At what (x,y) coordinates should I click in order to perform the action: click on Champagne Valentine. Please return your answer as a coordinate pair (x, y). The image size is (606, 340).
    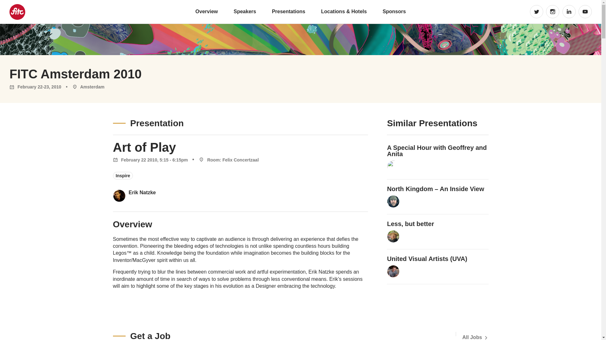
    Looking at the image, I should click on (393, 166).